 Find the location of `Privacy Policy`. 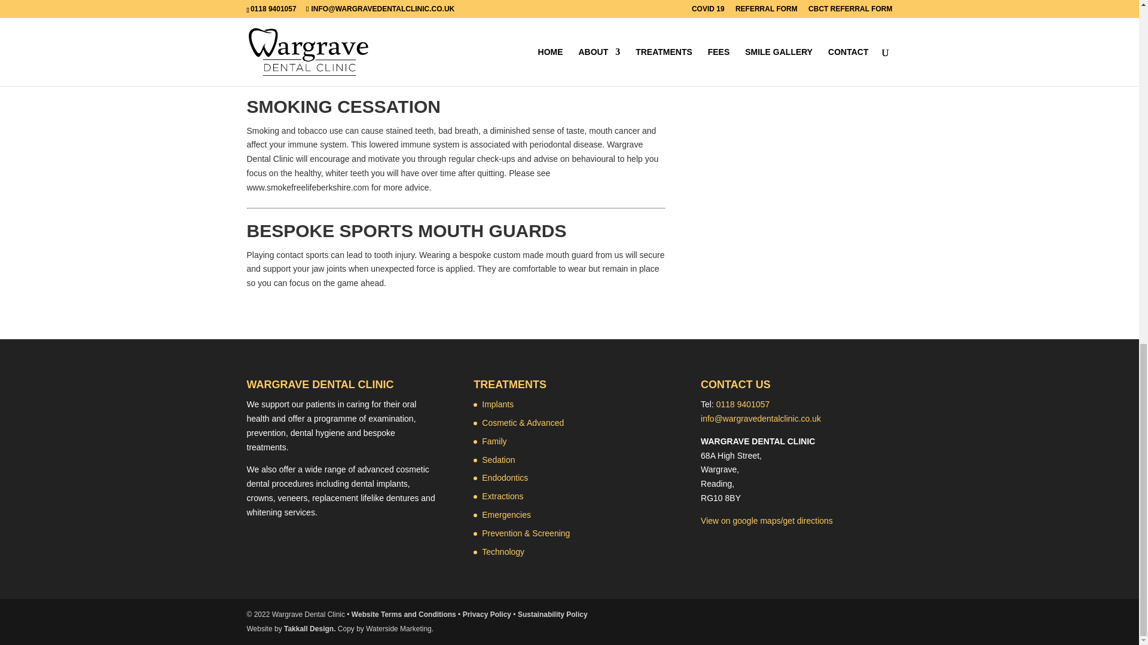

Privacy Policy is located at coordinates (487, 614).